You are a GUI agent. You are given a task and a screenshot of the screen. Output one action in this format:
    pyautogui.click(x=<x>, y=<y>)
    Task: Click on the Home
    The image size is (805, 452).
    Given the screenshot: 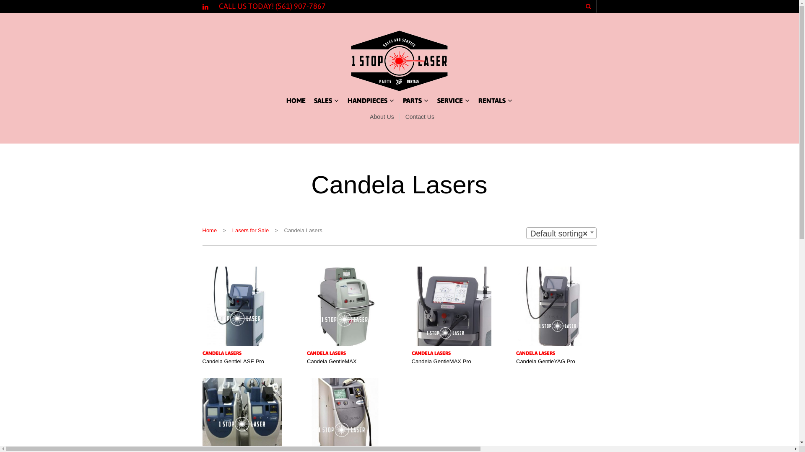 What is the action you would take?
    pyautogui.click(x=210, y=230)
    